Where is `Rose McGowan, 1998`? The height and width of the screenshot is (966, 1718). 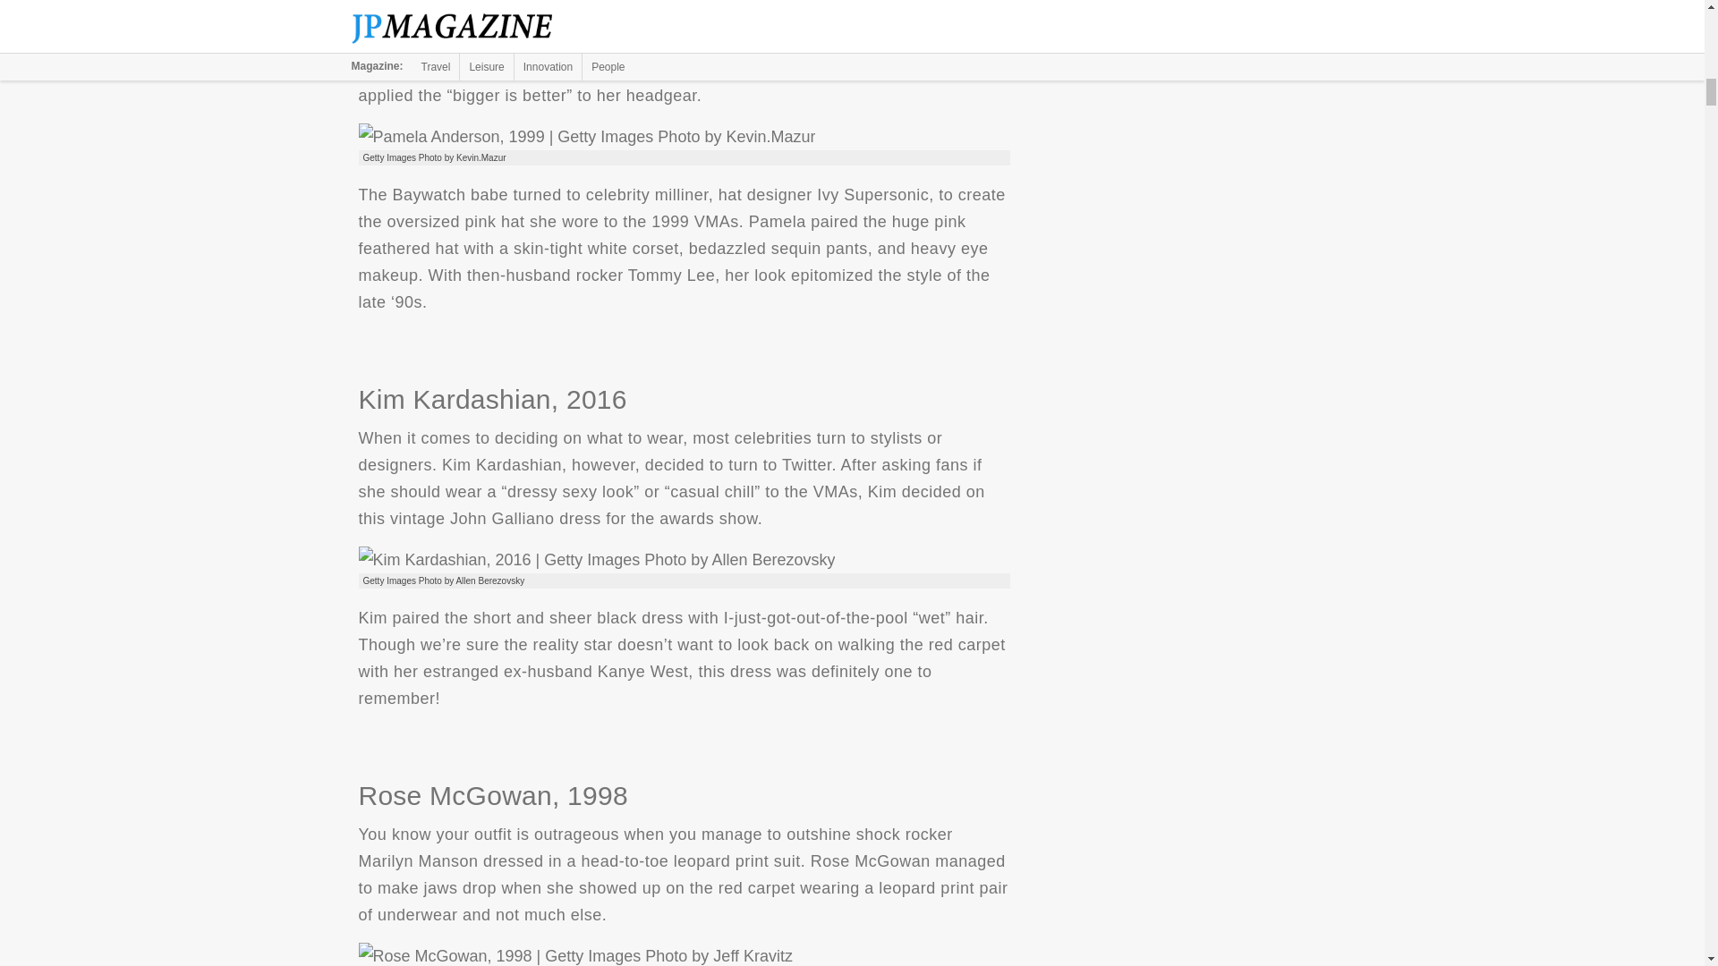
Rose McGowan, 1998 is located at coordinates (574, 954).